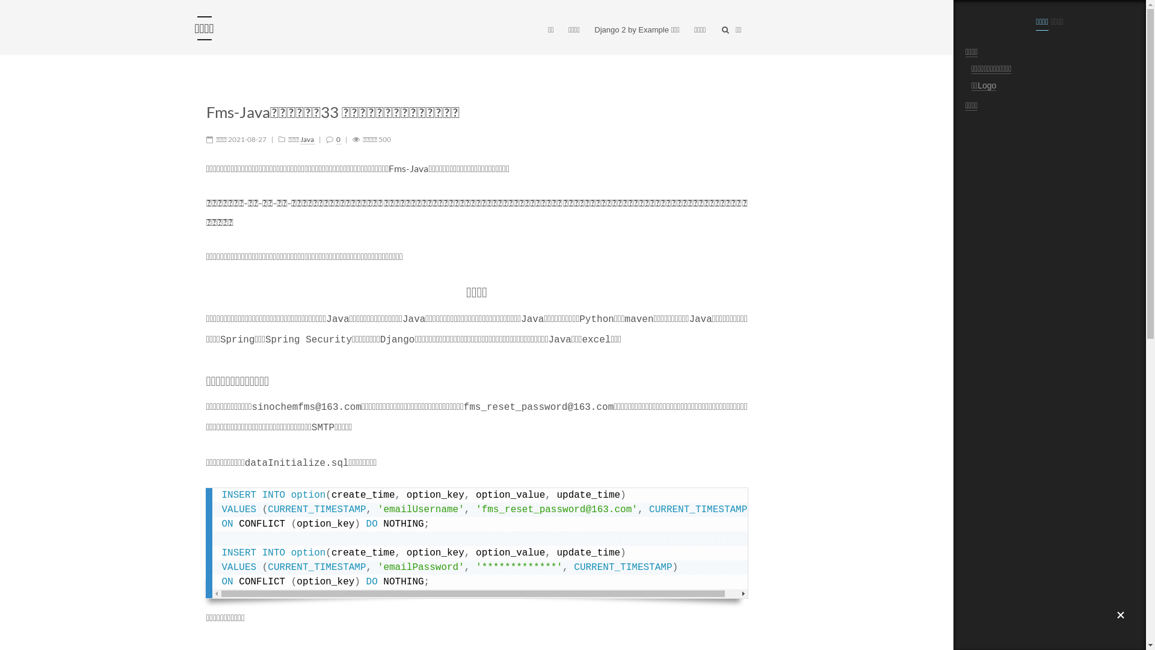 The height and width of the screenshot is (650, 1155). Describe the element at coordinates (338, 140) in the screenshot. I see `0` at that location.